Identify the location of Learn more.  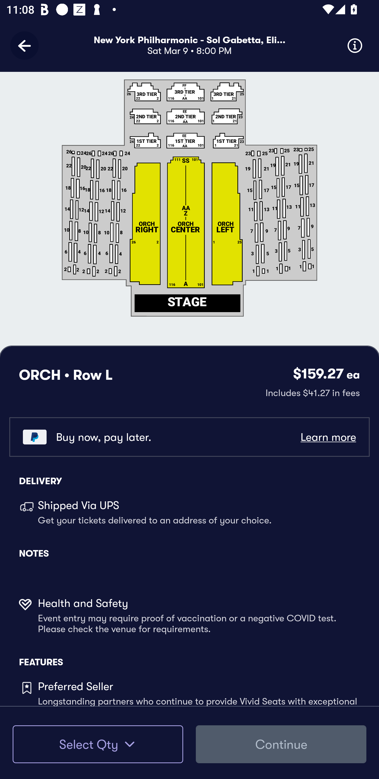
(328, 437).